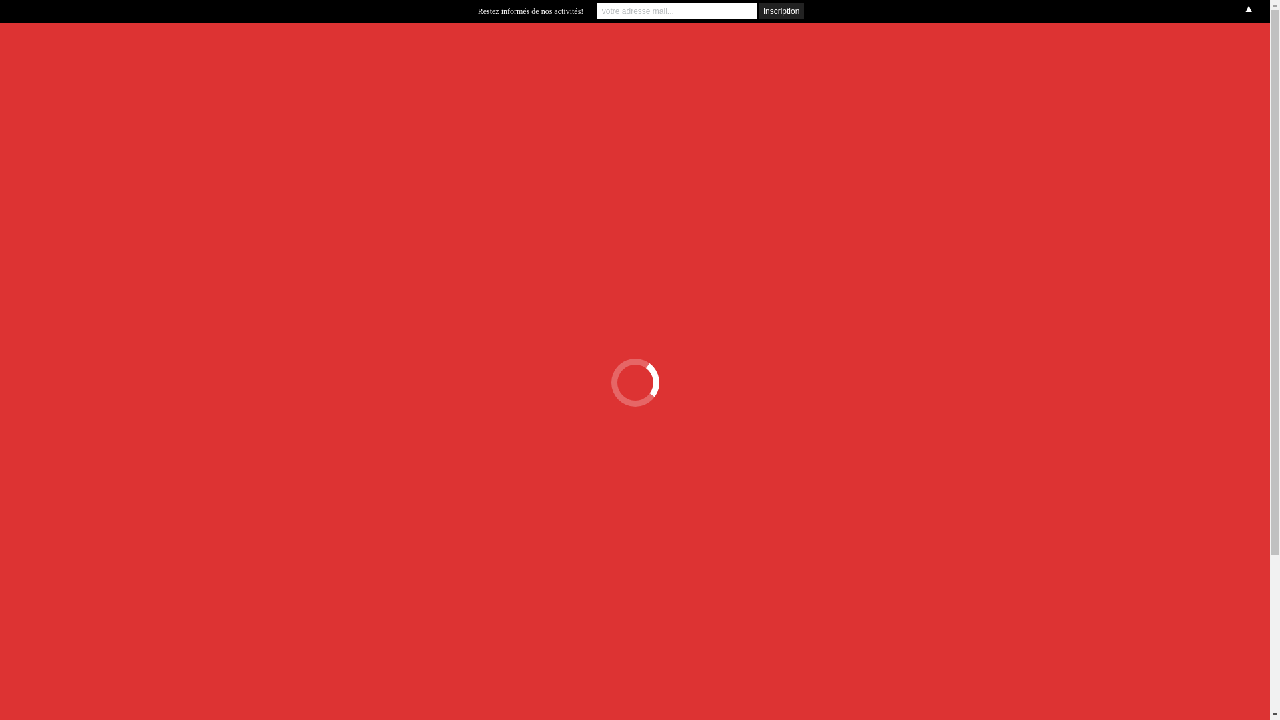 The width and height of the screenshot is (1280, 720). What do you see at coordinates (750, 115) in the screenshot?
I see `Contact` at bounding box center [750, 115].